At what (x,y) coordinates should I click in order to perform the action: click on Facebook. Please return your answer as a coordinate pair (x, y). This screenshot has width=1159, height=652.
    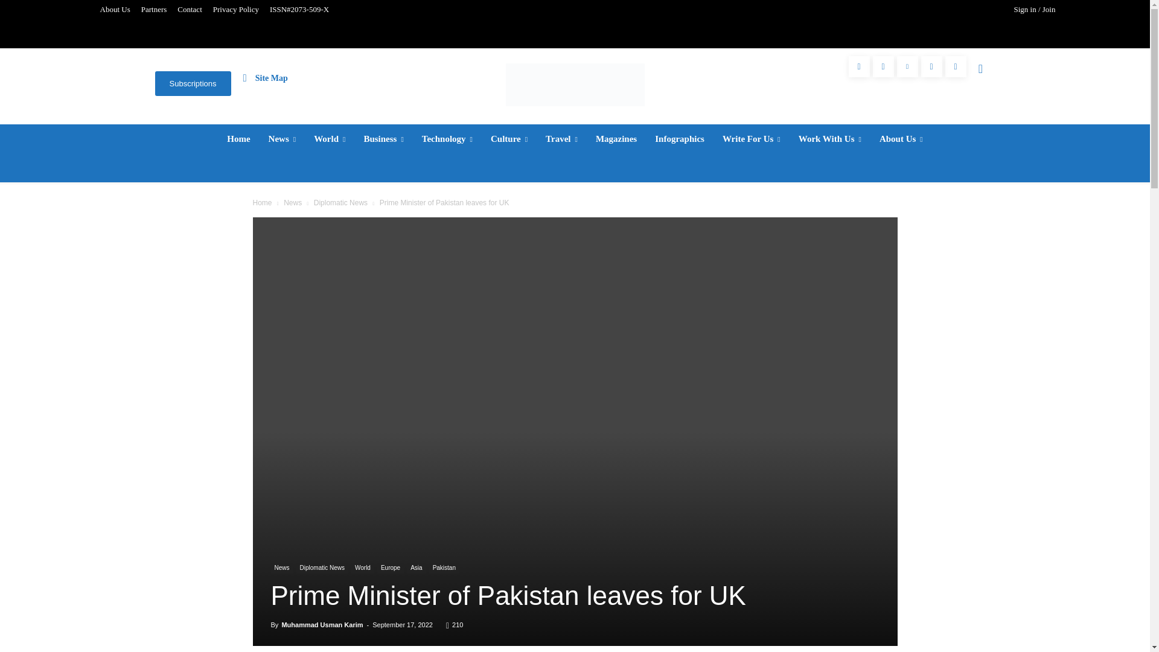
    Looking at the image, I should click on (859, 66).